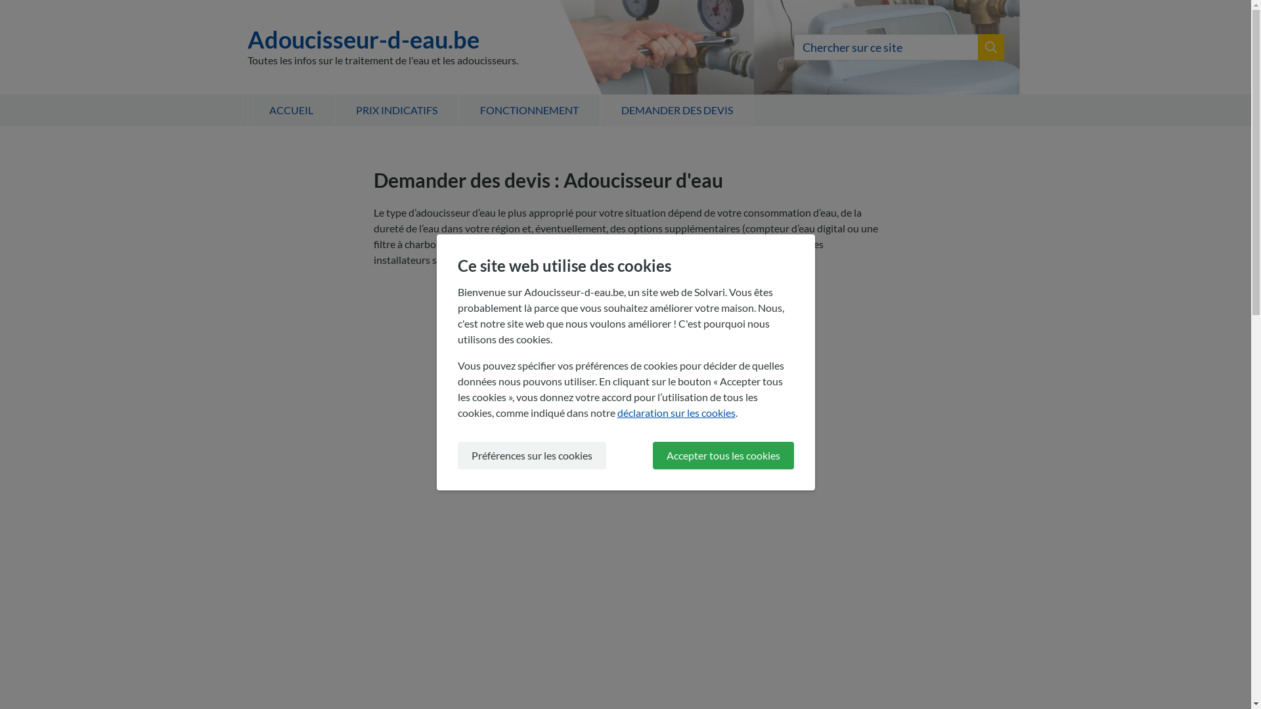  Describe the element at coordinates (382, 39) in the screenshot. I see `Adoucisseur-d-eau.be` at that location.